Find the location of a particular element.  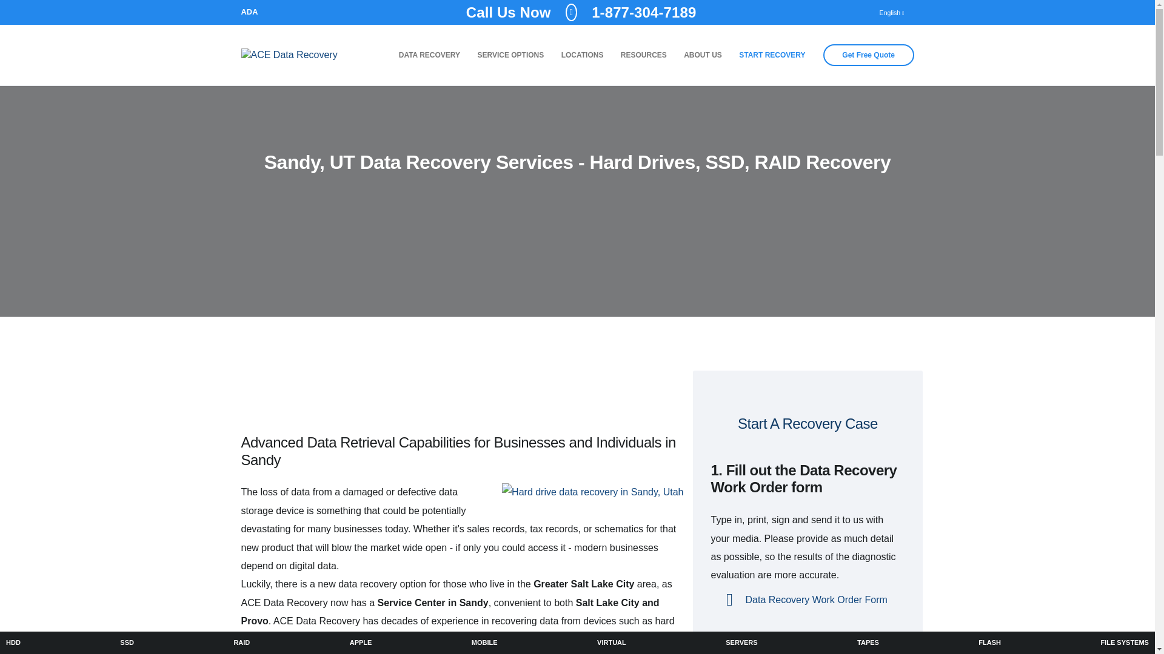

Android Data Recovery is located at coordinates (485, 643).